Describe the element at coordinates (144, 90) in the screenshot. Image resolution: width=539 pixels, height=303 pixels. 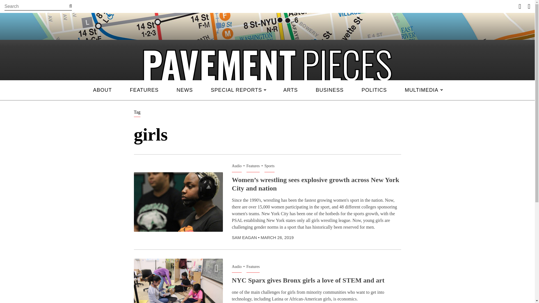
I see `FEATURES` at that location.